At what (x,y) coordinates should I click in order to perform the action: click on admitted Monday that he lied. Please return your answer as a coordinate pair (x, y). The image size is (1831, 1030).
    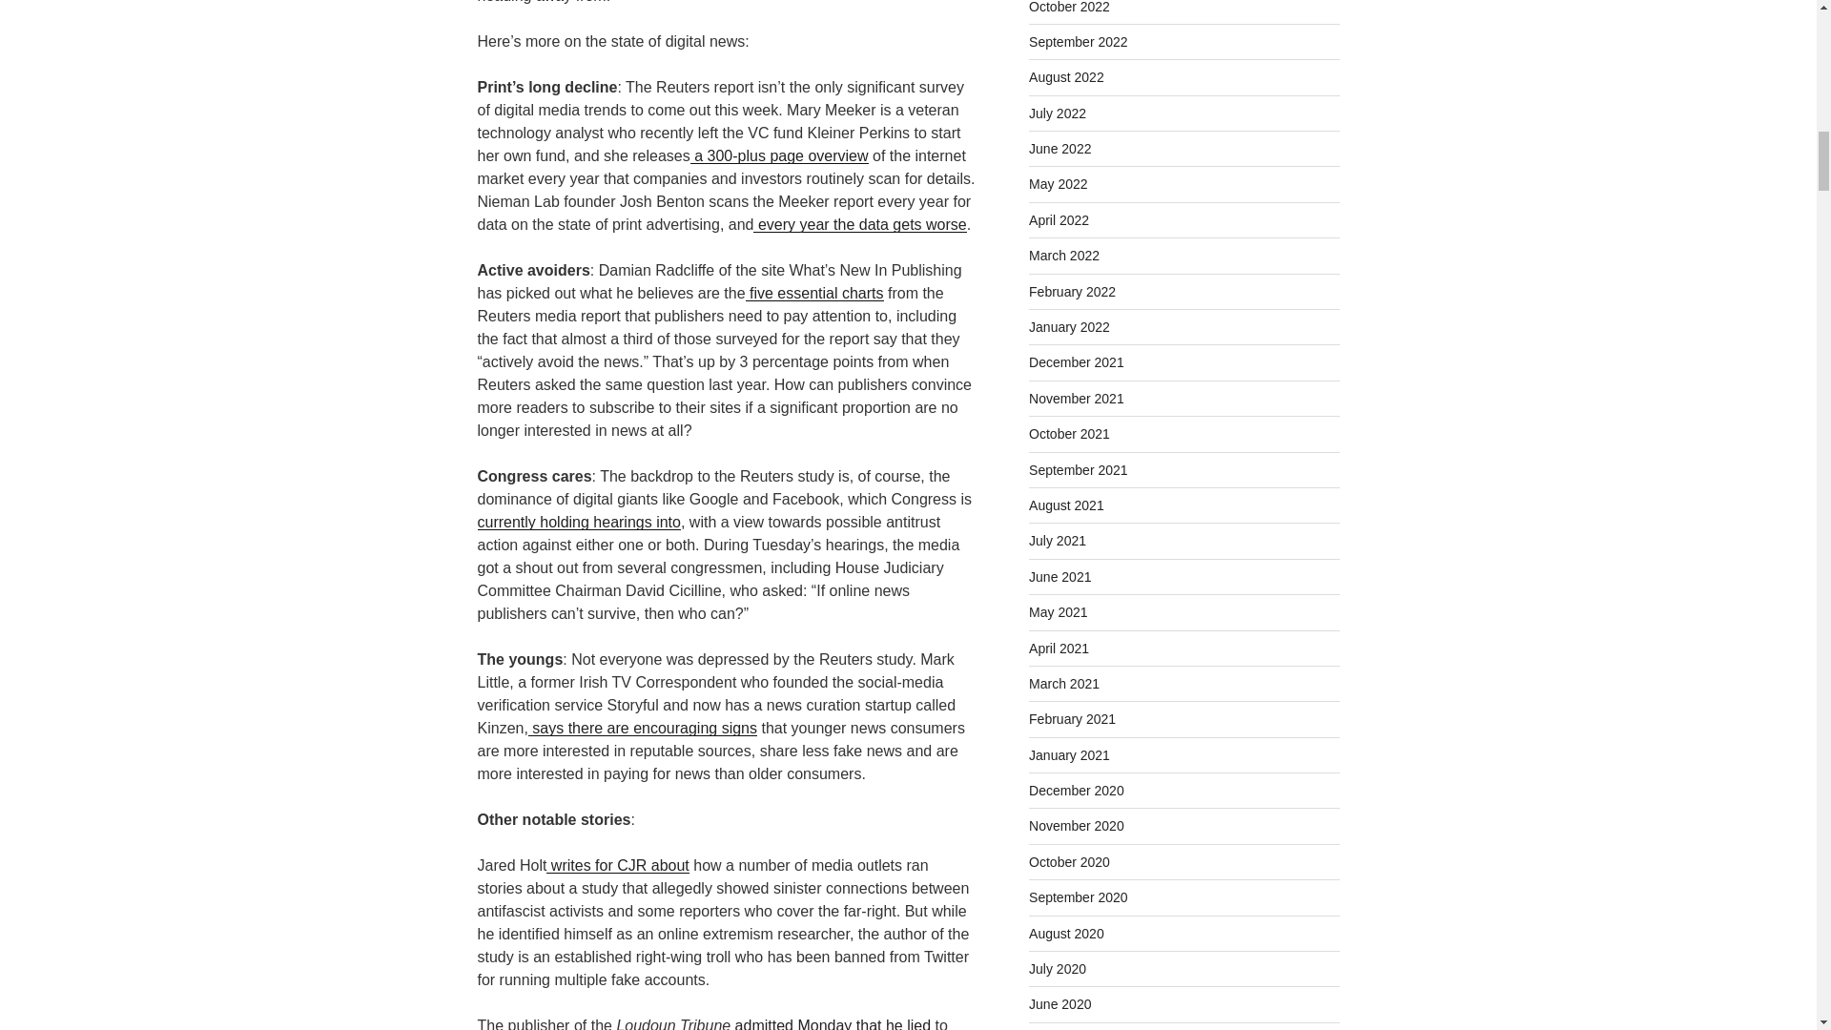
    Looking at the image, I should click on (830, 1024).